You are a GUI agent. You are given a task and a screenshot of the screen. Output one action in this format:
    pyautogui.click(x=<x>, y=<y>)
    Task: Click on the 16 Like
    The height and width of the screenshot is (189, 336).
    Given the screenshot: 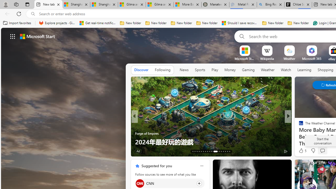 What is the action you would take?
    pyautogui.click(x=302, y=151)
    